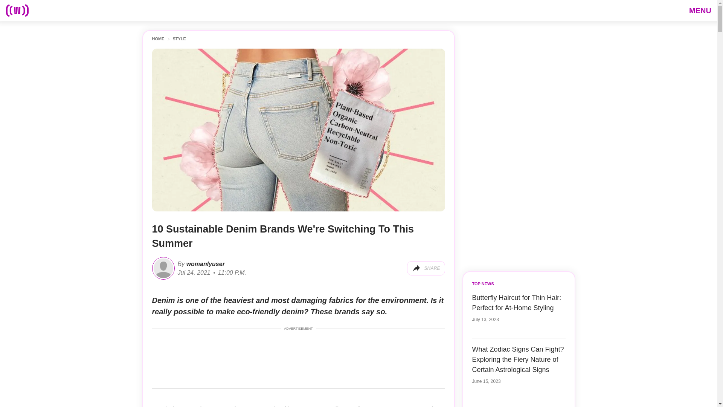  Describe the element at coordinates (700, 10) in the screenshot. I see `MENU` at that location.